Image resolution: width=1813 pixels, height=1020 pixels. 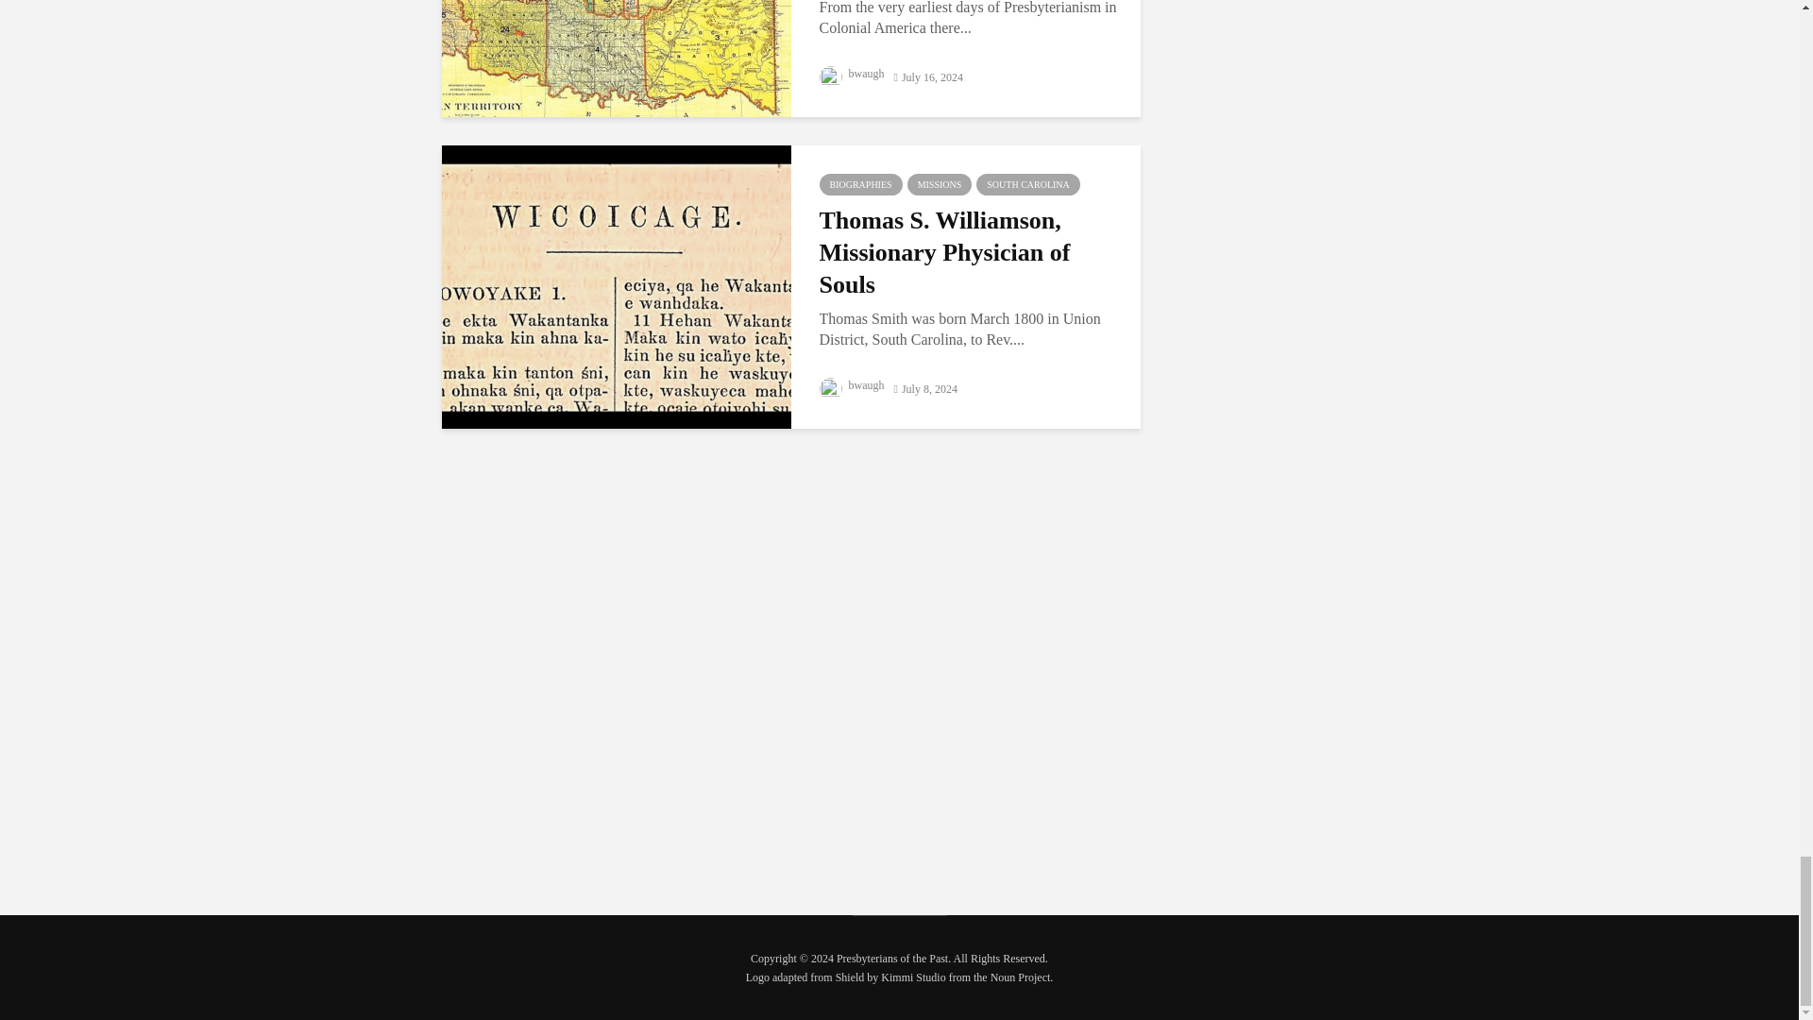 I want to click on Thomas S. Williamson, Missionary Physician of Souls, so click(x=616, y=285).